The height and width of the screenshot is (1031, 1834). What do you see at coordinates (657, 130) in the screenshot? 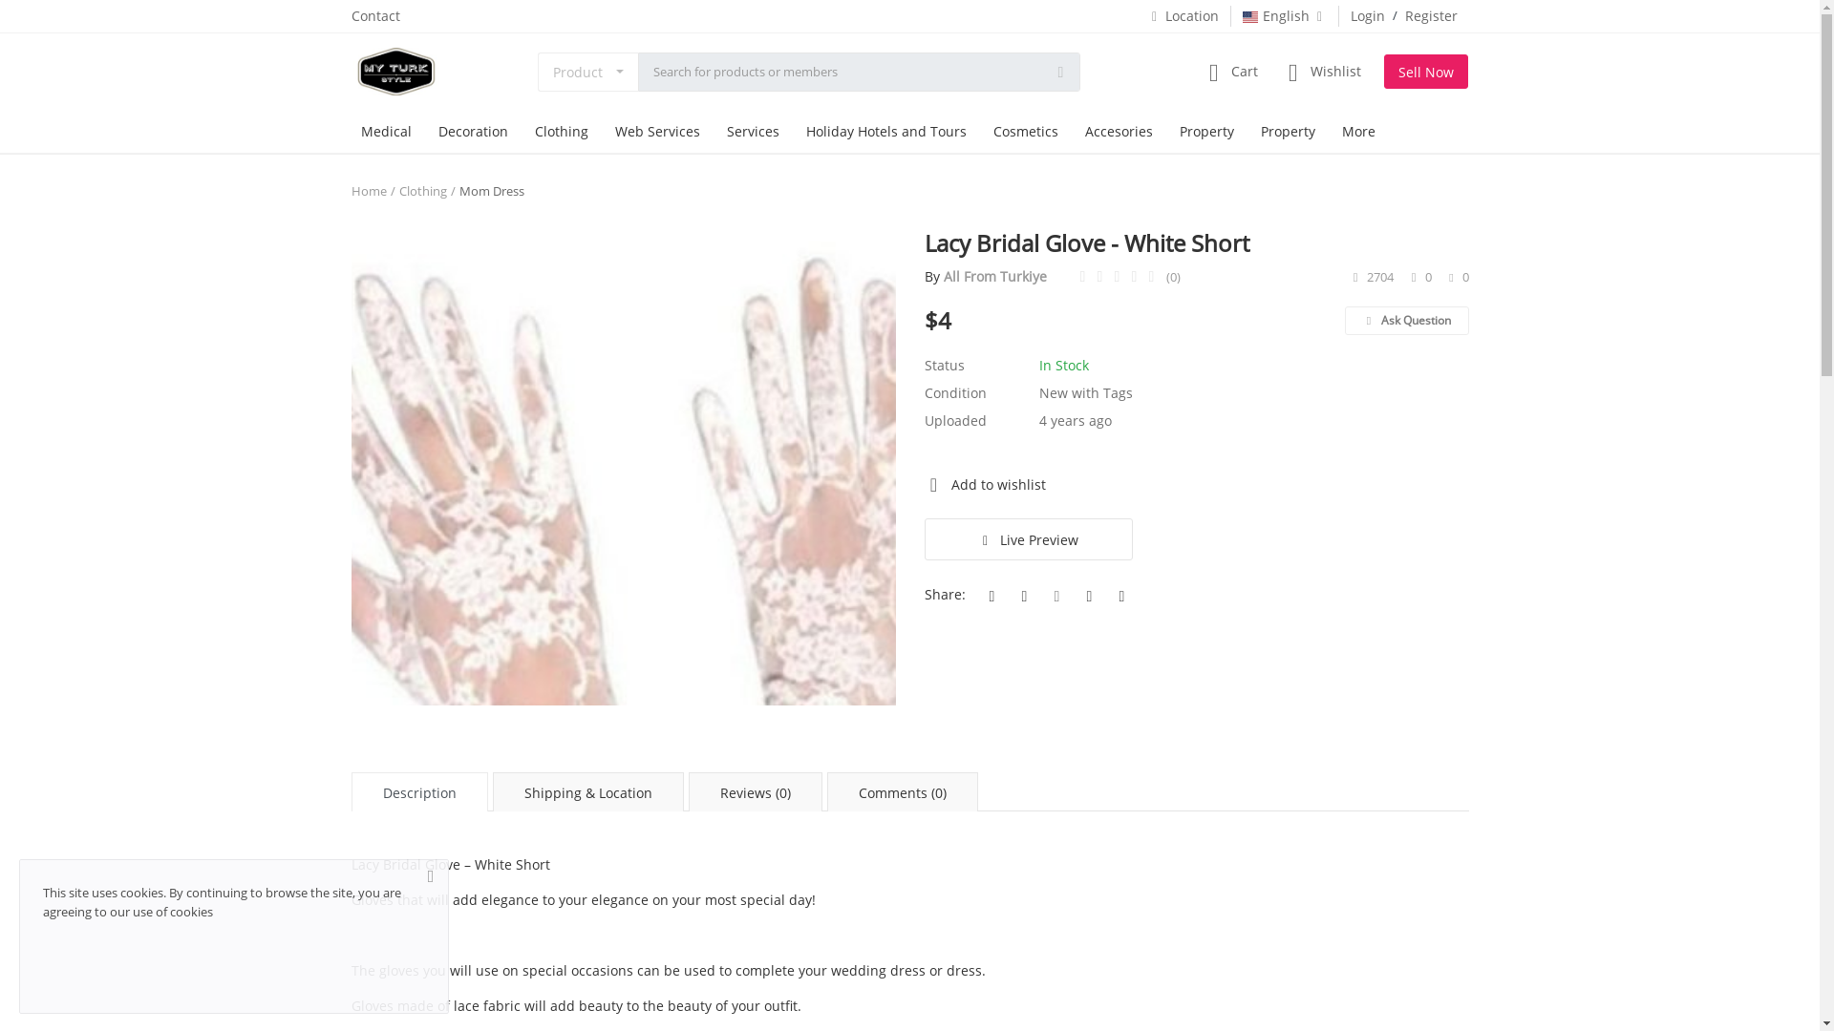
I see `Web Services` at bounding box center [657, 130].